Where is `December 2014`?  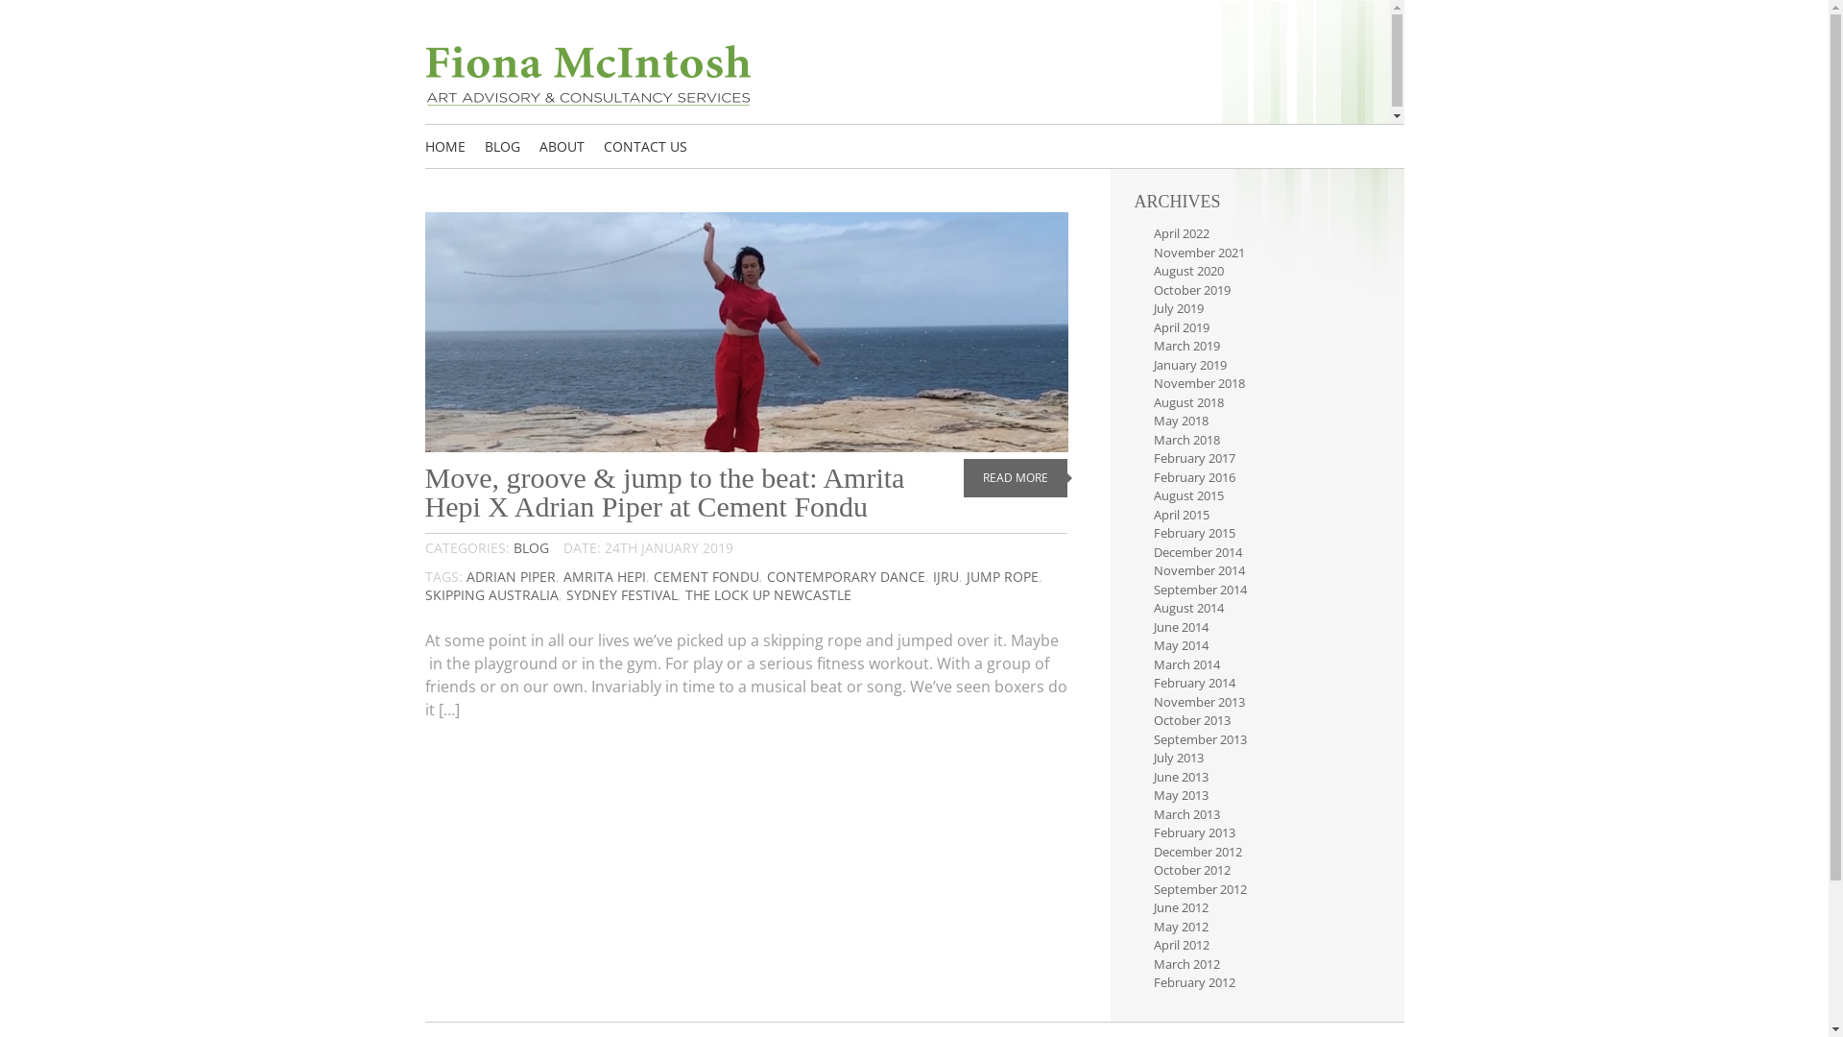
December 2014 is located at coordinates (1198, 552).